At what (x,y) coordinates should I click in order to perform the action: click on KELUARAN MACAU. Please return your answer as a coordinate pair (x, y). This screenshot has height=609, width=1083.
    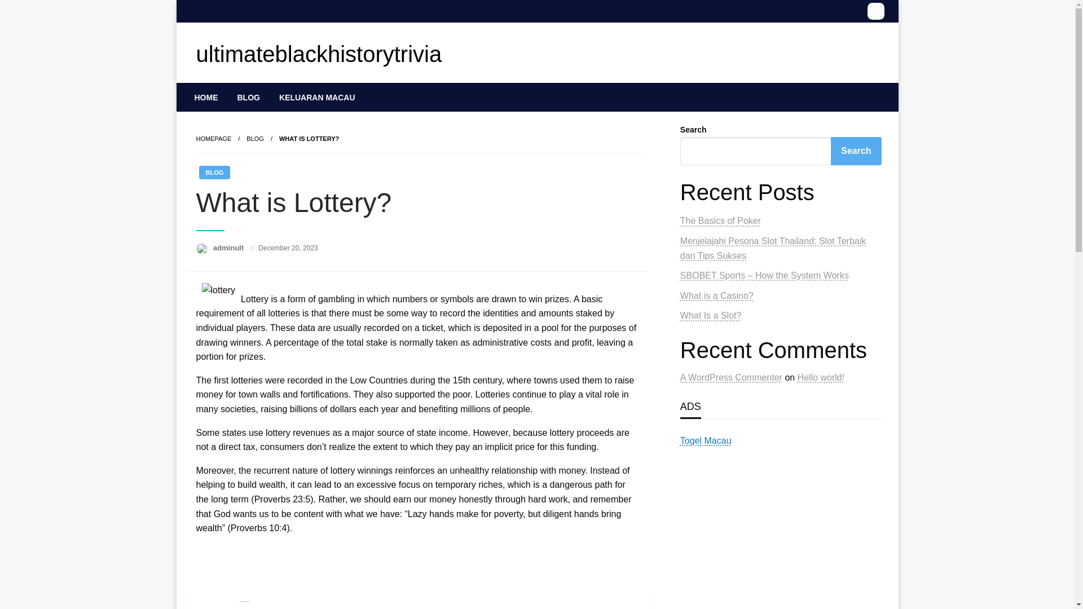
    Looking at the image, I should click on (317, 97).